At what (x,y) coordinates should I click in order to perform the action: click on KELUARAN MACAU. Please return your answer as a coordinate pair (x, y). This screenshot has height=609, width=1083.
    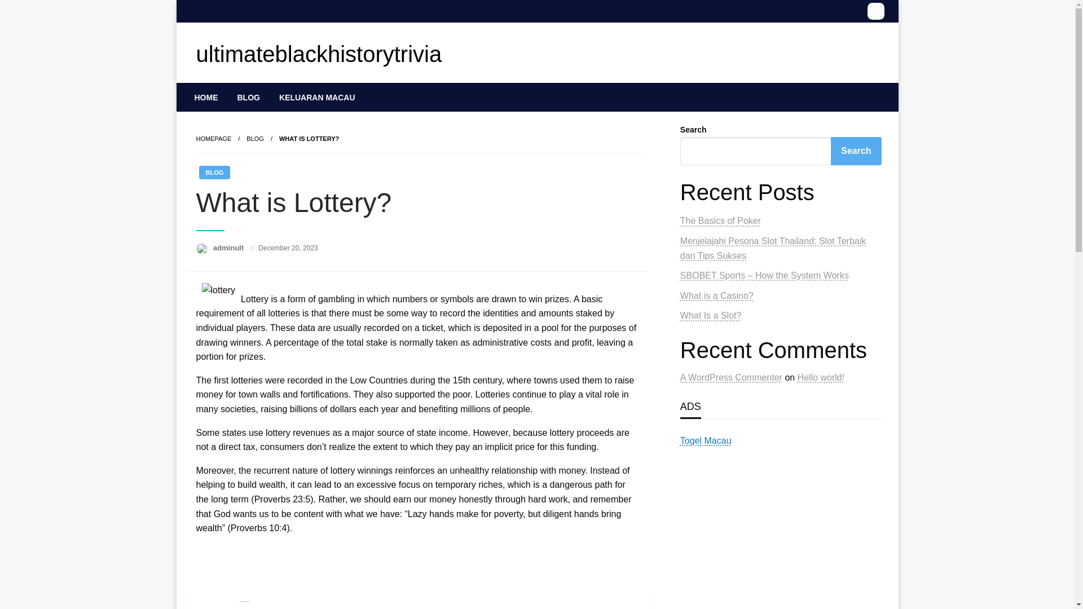
    Looking at the image, I should click on (317, 97).